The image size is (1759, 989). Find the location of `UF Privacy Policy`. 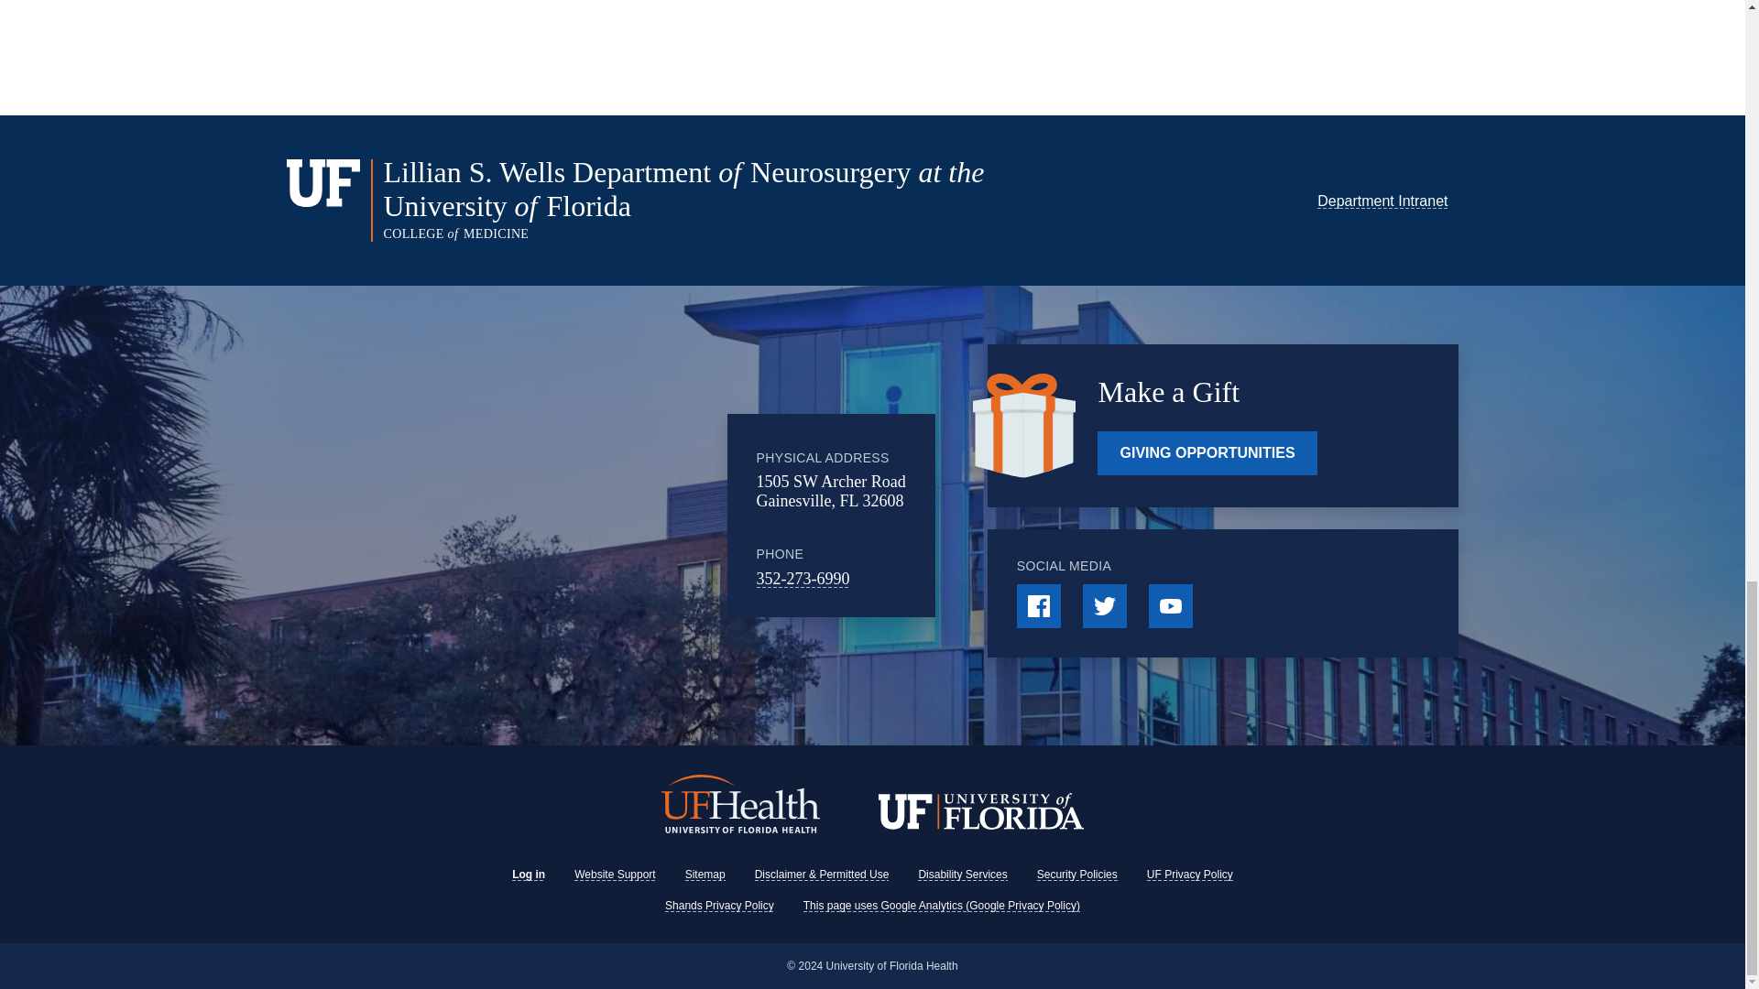

UF Privacy Policy is located at coordinates (1189, 875).